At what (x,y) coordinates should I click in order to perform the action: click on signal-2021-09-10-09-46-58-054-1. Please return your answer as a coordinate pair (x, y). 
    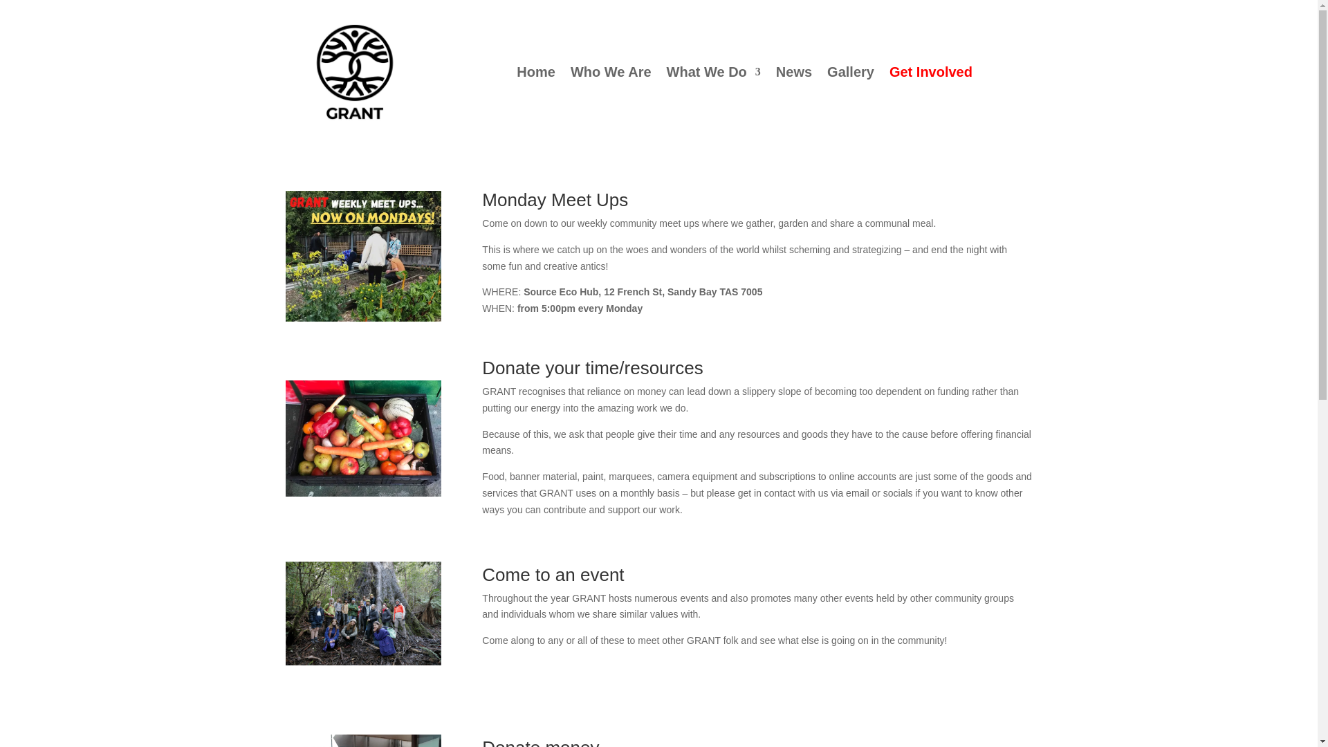
    Looking at the image, I should click on (362, 439).